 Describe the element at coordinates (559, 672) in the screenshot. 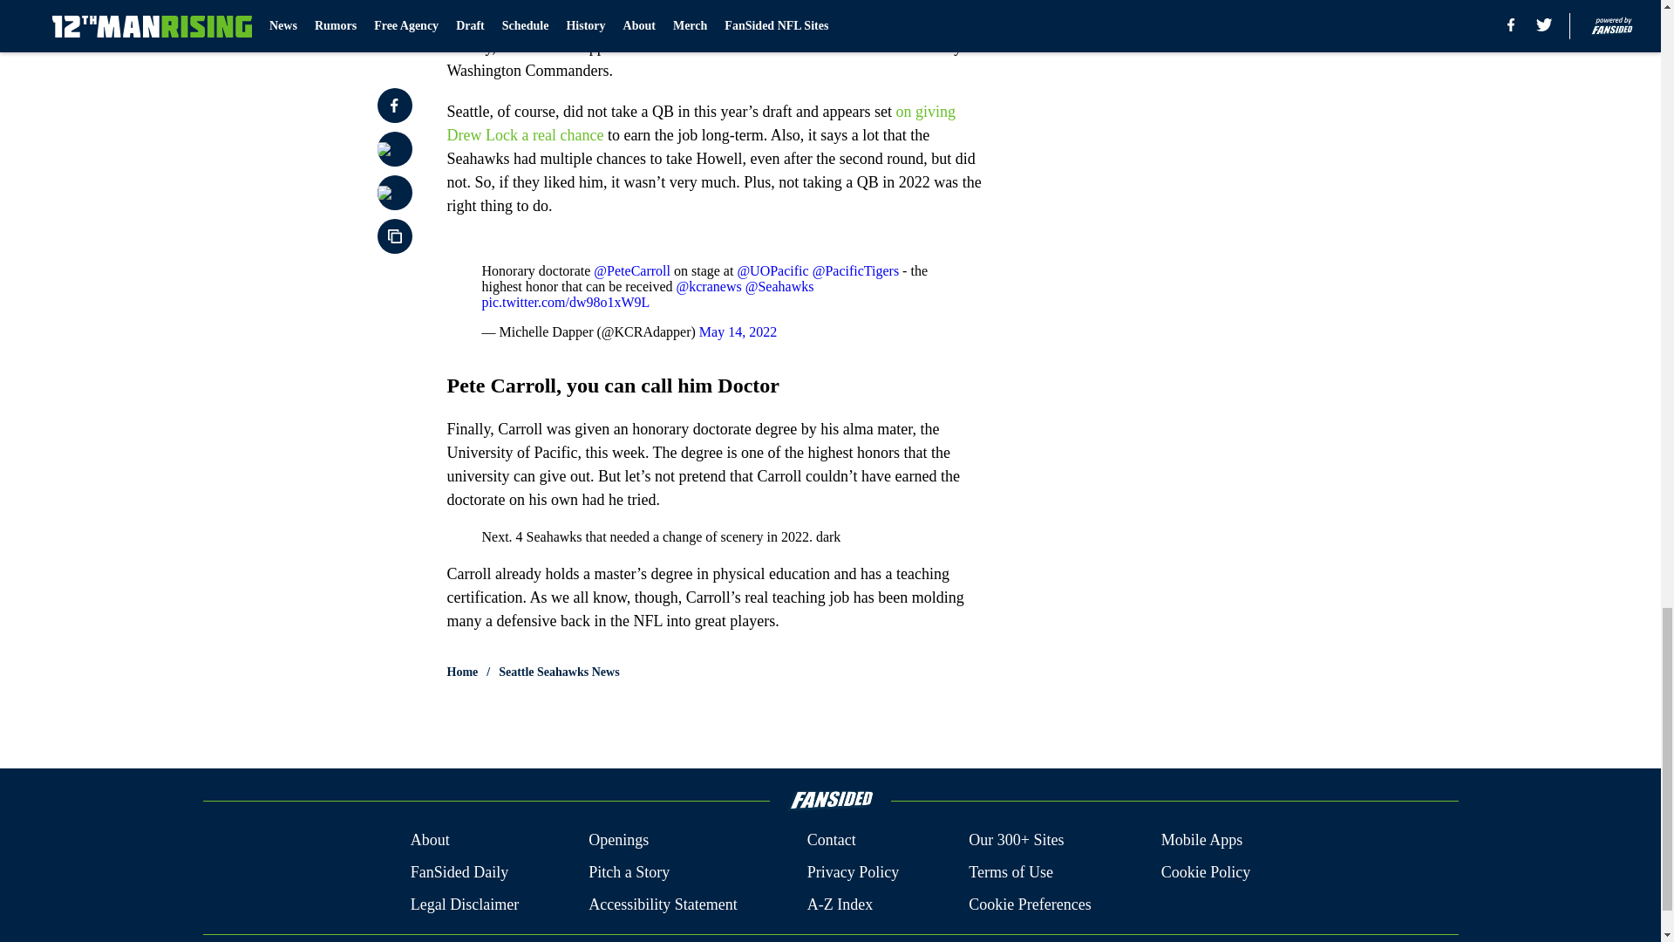

I see `Seattle Seahawks News` at that location.